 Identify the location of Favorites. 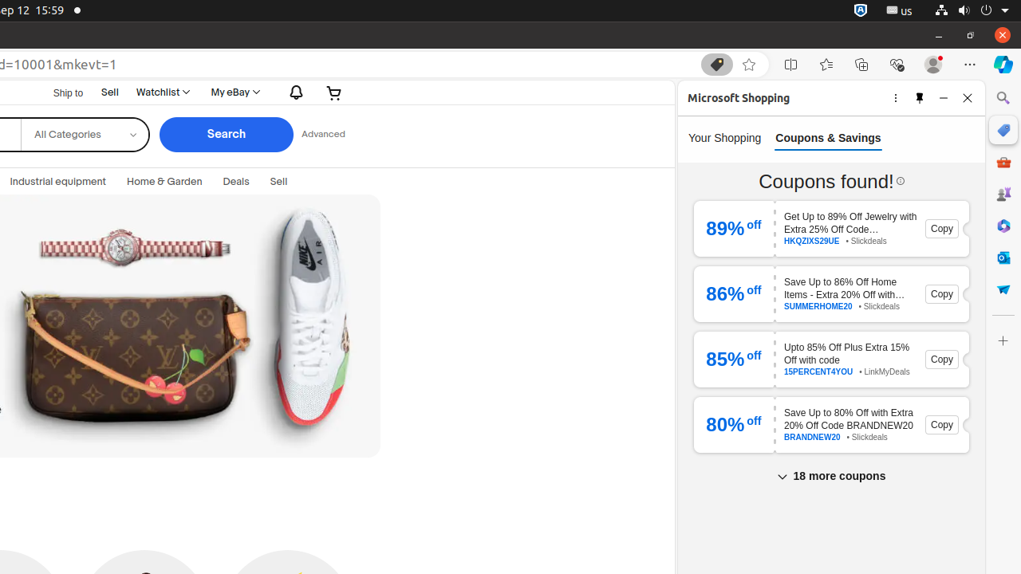
(826, 65).